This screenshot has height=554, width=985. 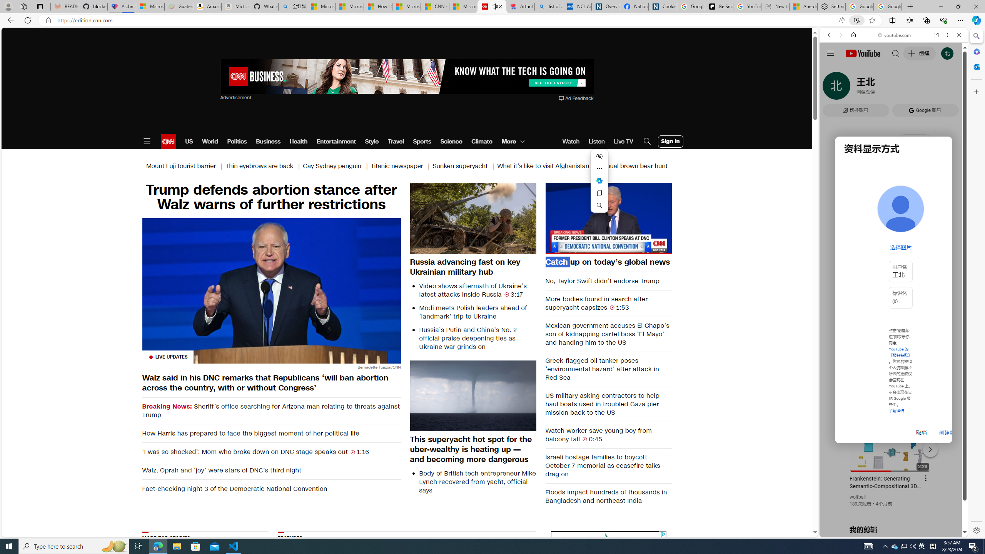 I want to click on Titanic newspaper |, so click(x=401, y=166).